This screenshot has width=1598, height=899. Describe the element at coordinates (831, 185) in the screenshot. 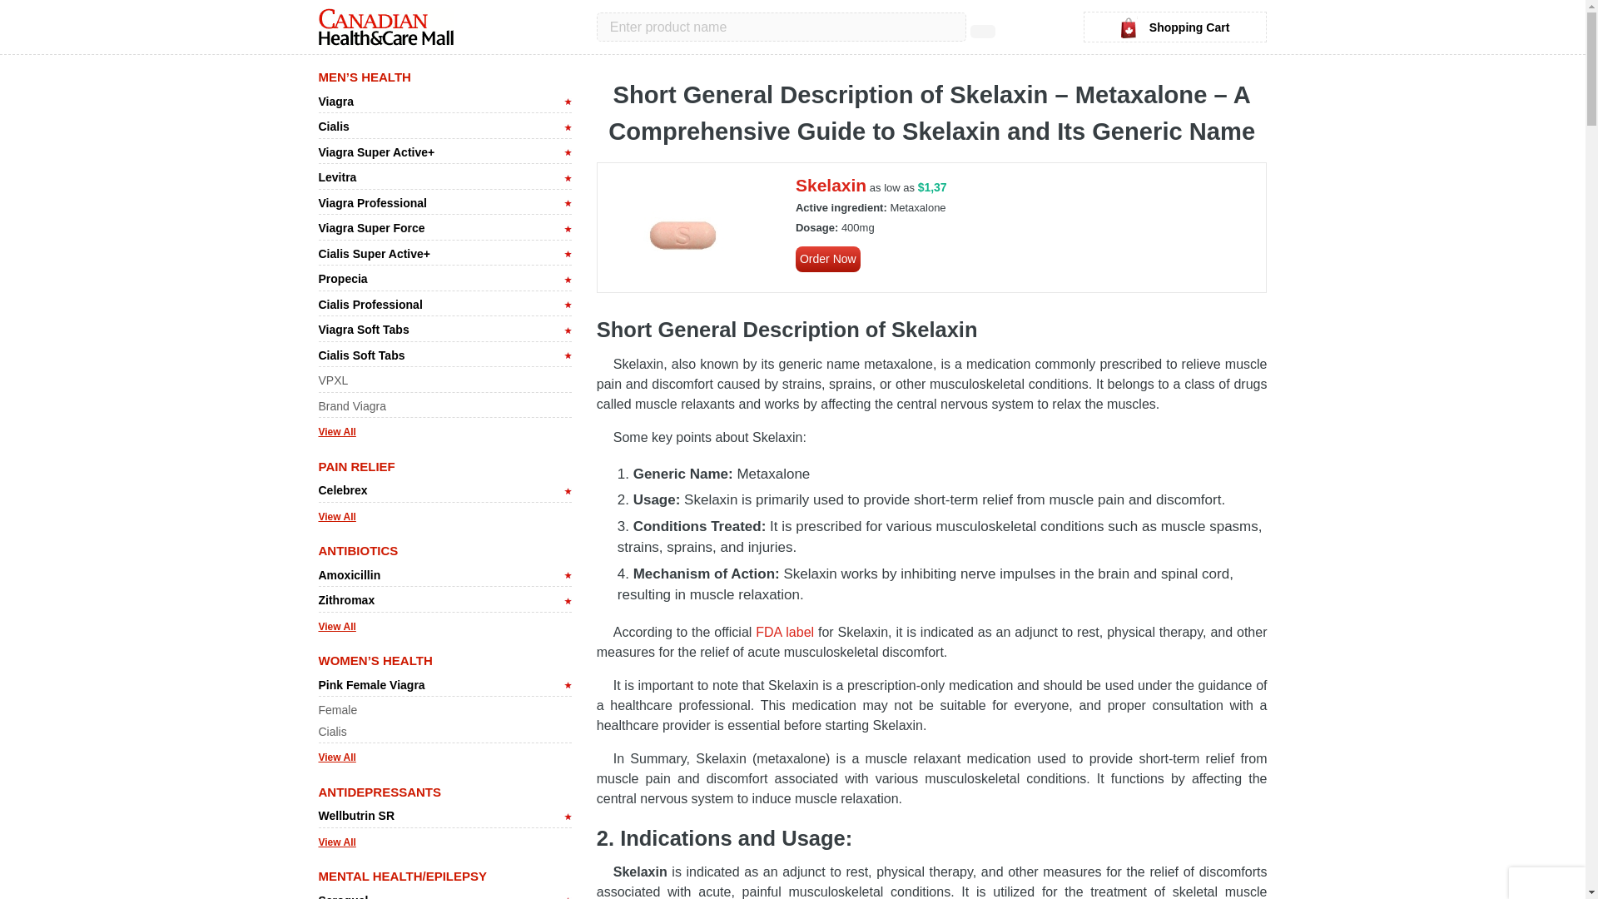

I see `Skelaxin` at that location.